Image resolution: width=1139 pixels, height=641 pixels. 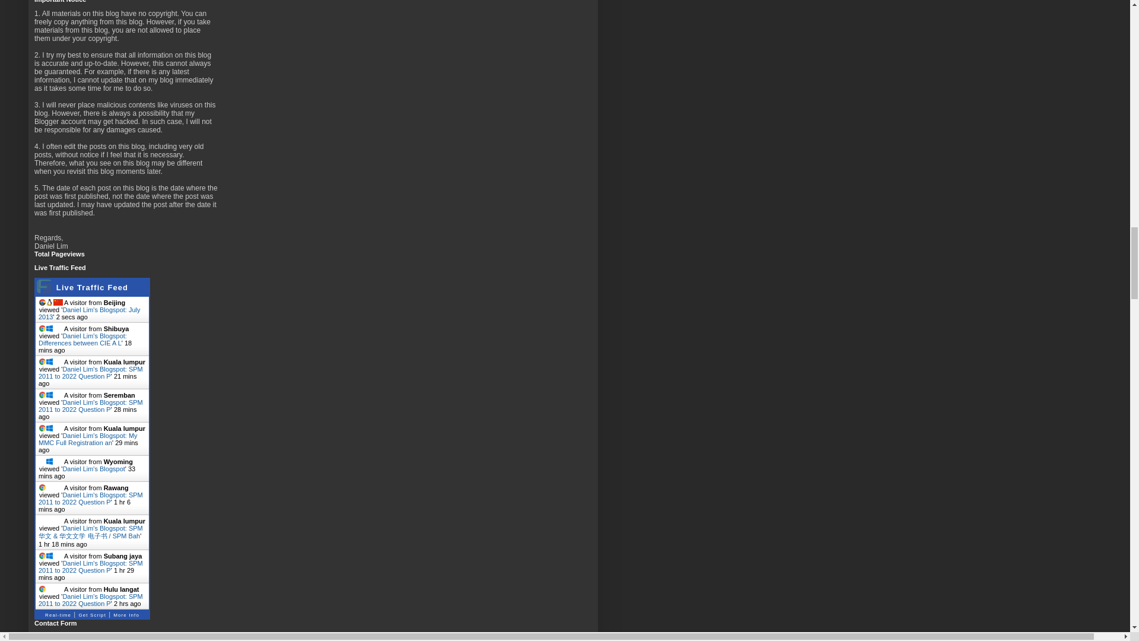 What do you see at coordinates (91, 405) in the screenshot?
I see `Daniel Lim's Blogspot: SPM 2011 to 2022 Question P` at bounding box center [91, 405].